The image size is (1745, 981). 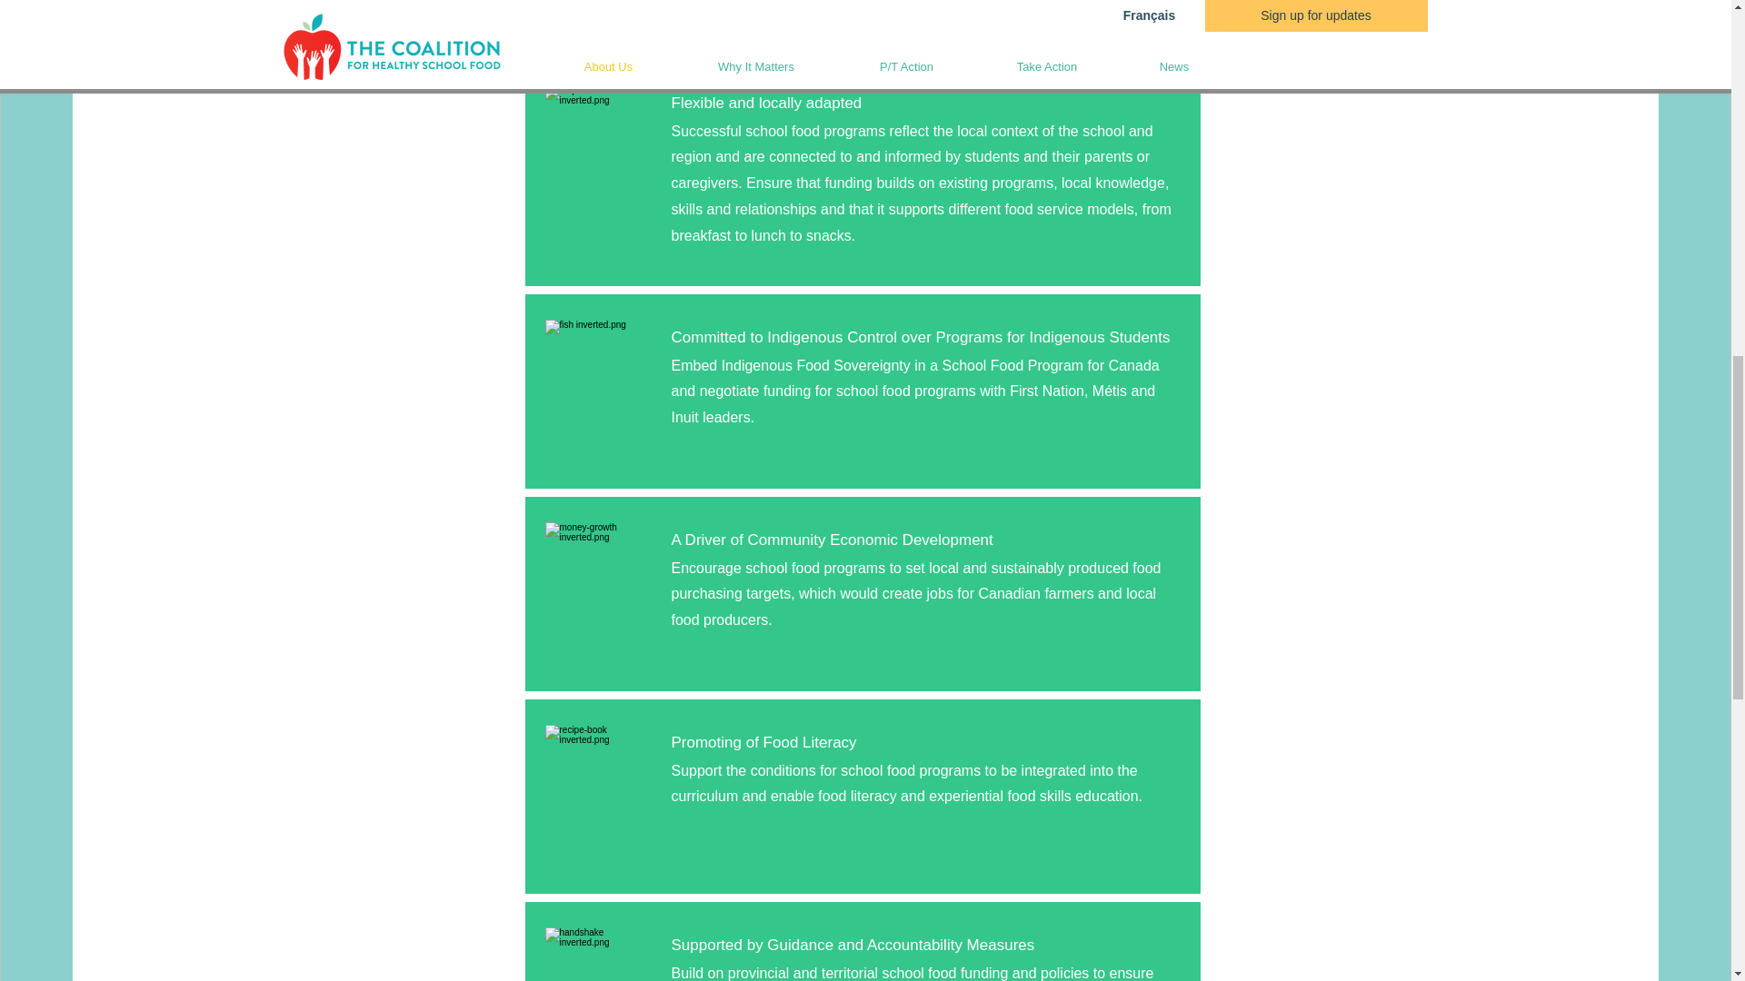 I want to click on heart.png, so click(x=598, y=576).